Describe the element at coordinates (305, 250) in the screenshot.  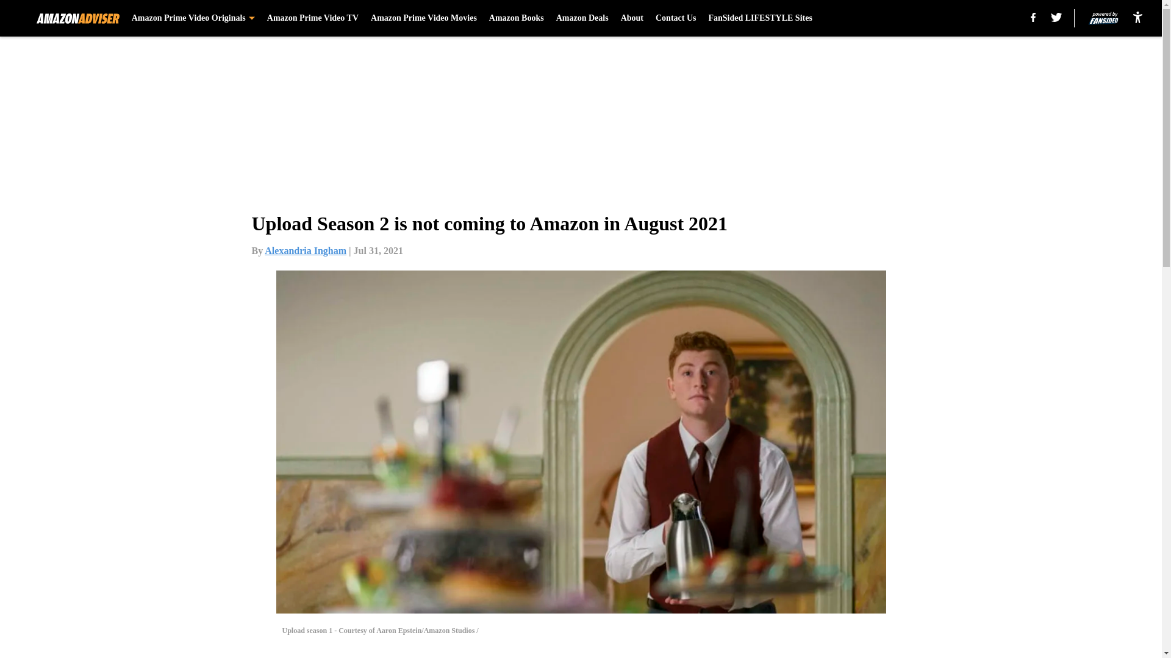
I see `Alexandria Ingham` at that location.